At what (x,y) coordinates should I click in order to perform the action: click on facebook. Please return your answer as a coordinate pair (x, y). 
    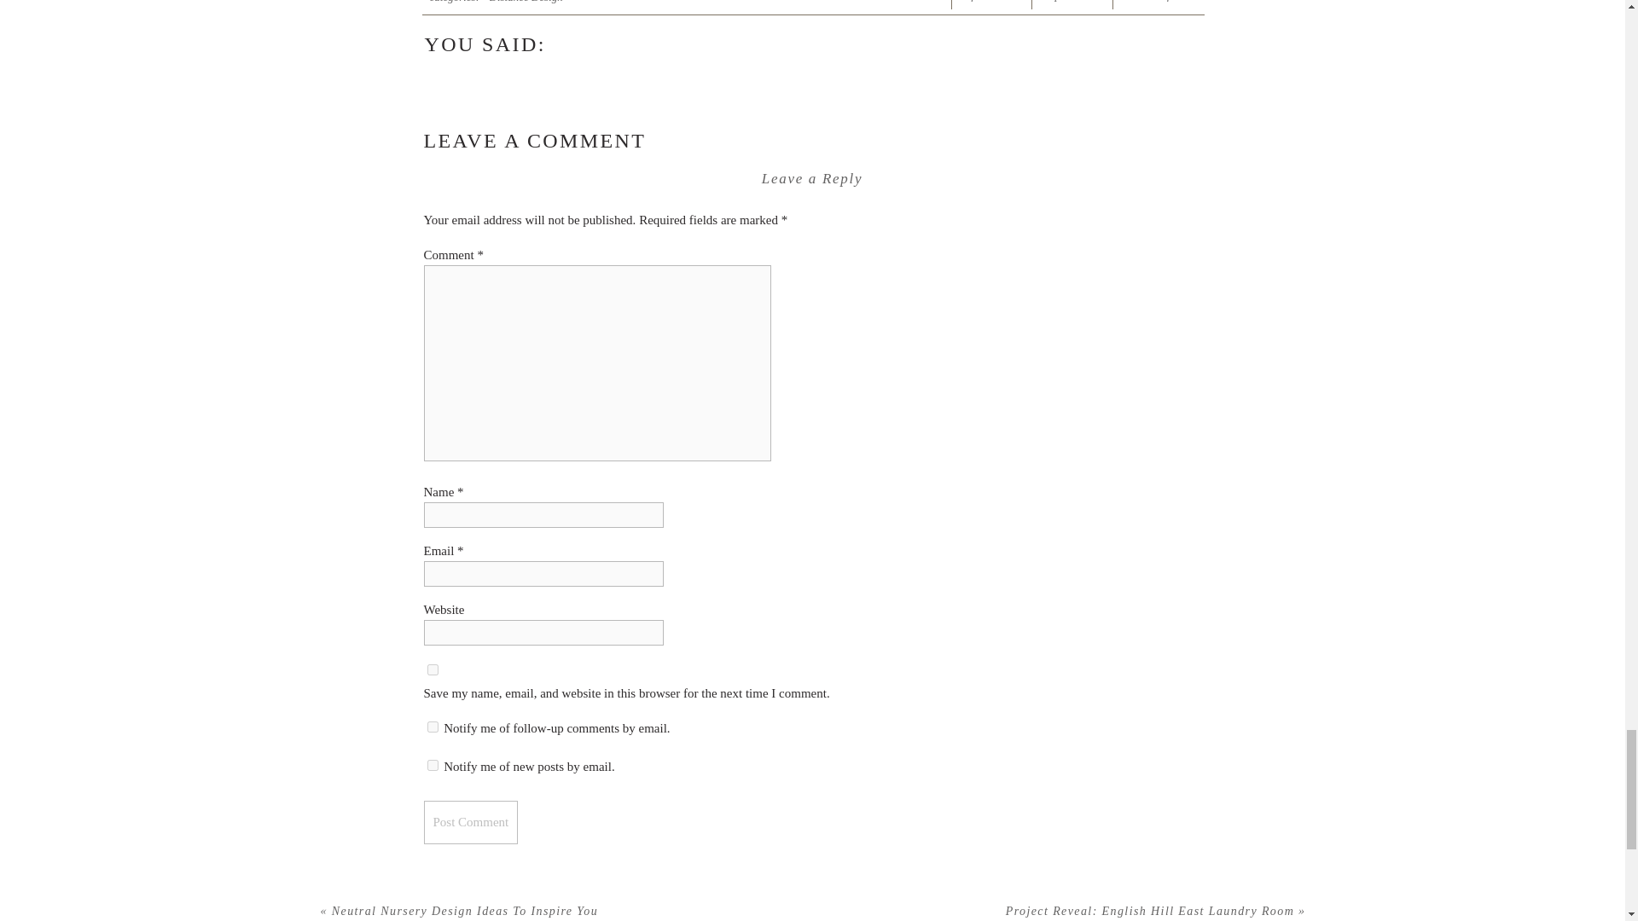
    Looking at the image, I should click on (990, 3).